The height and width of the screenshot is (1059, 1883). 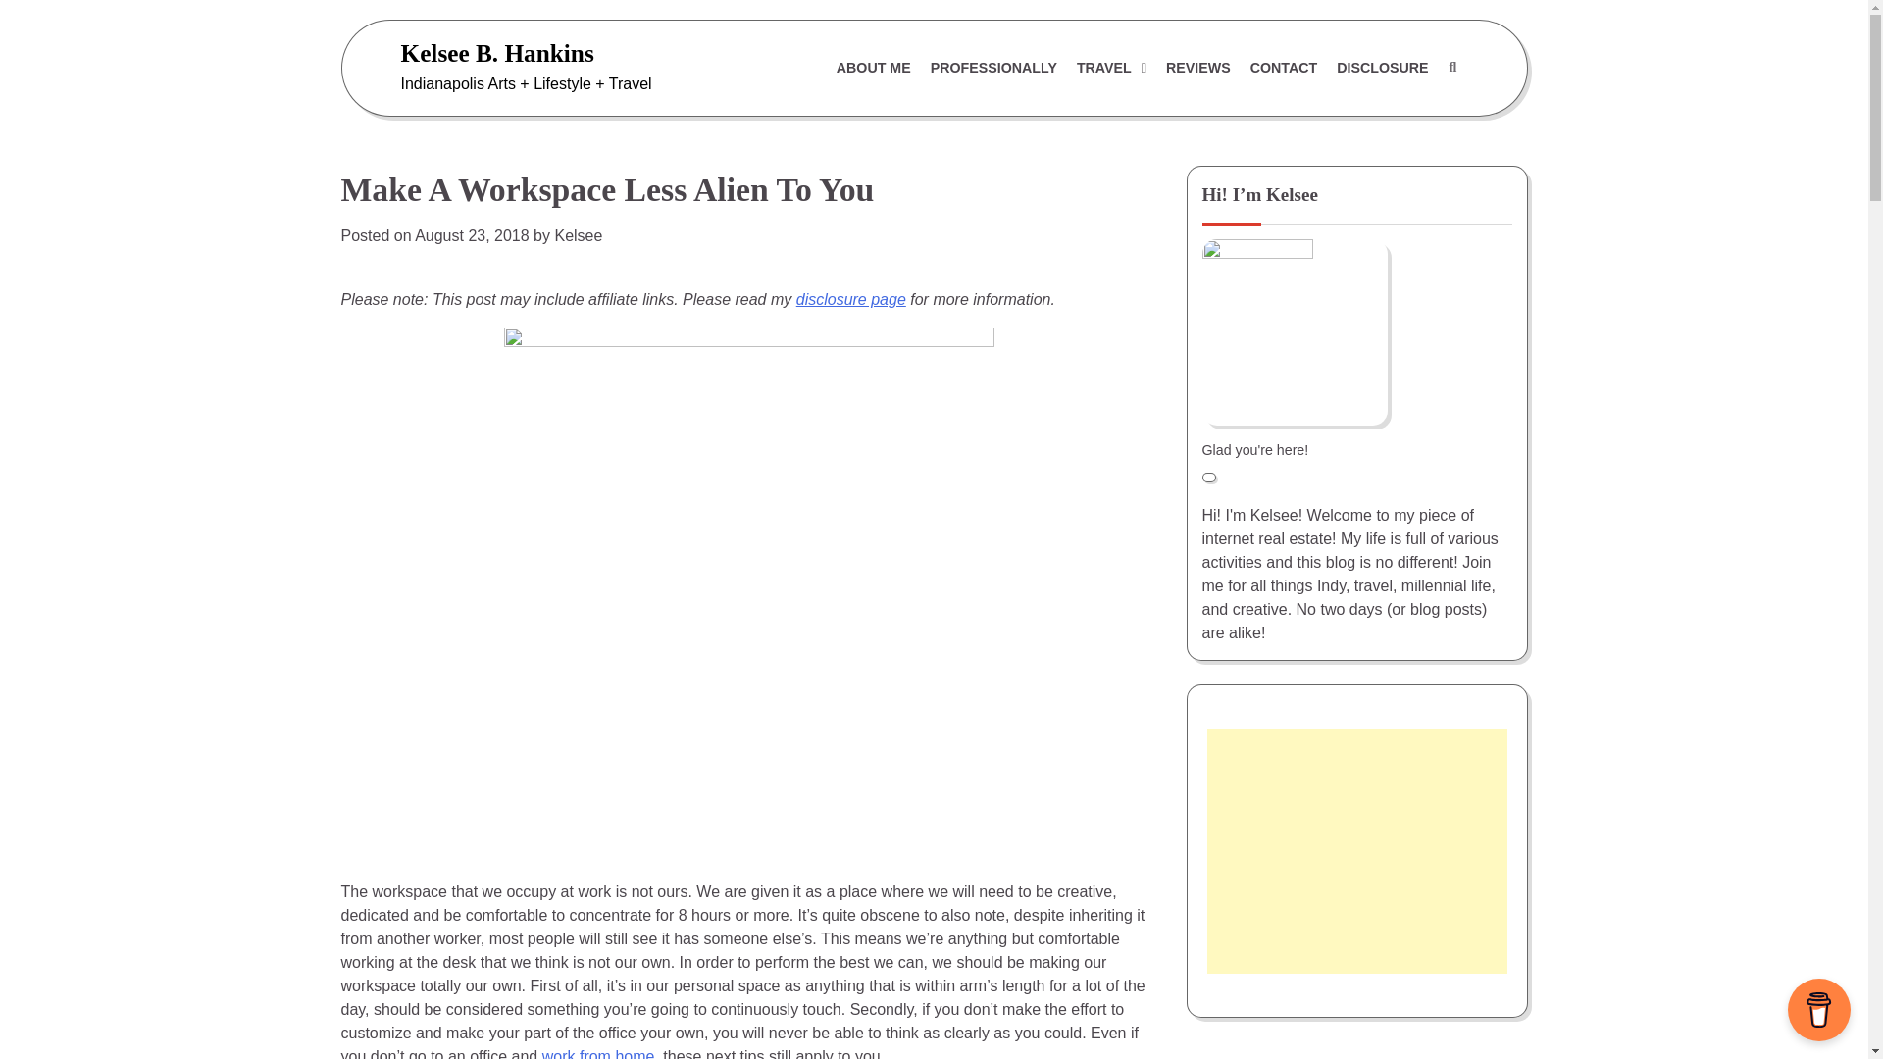 What do you see at coordinates (598, 1053) in the screenshot?
I see `work from home` at bounding box center [598, 1053].